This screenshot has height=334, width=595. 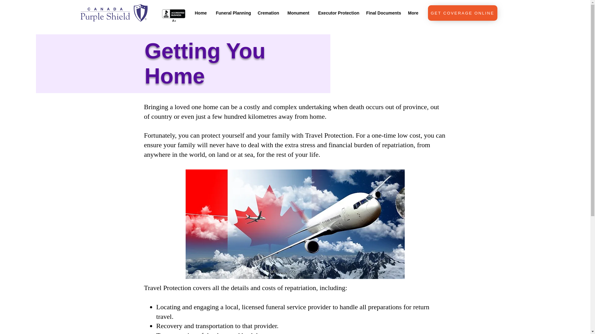 What do you see at coordinates (232, 13) in the screenshot?
I see `Funeral Planning` at bounding box center [232, 13].